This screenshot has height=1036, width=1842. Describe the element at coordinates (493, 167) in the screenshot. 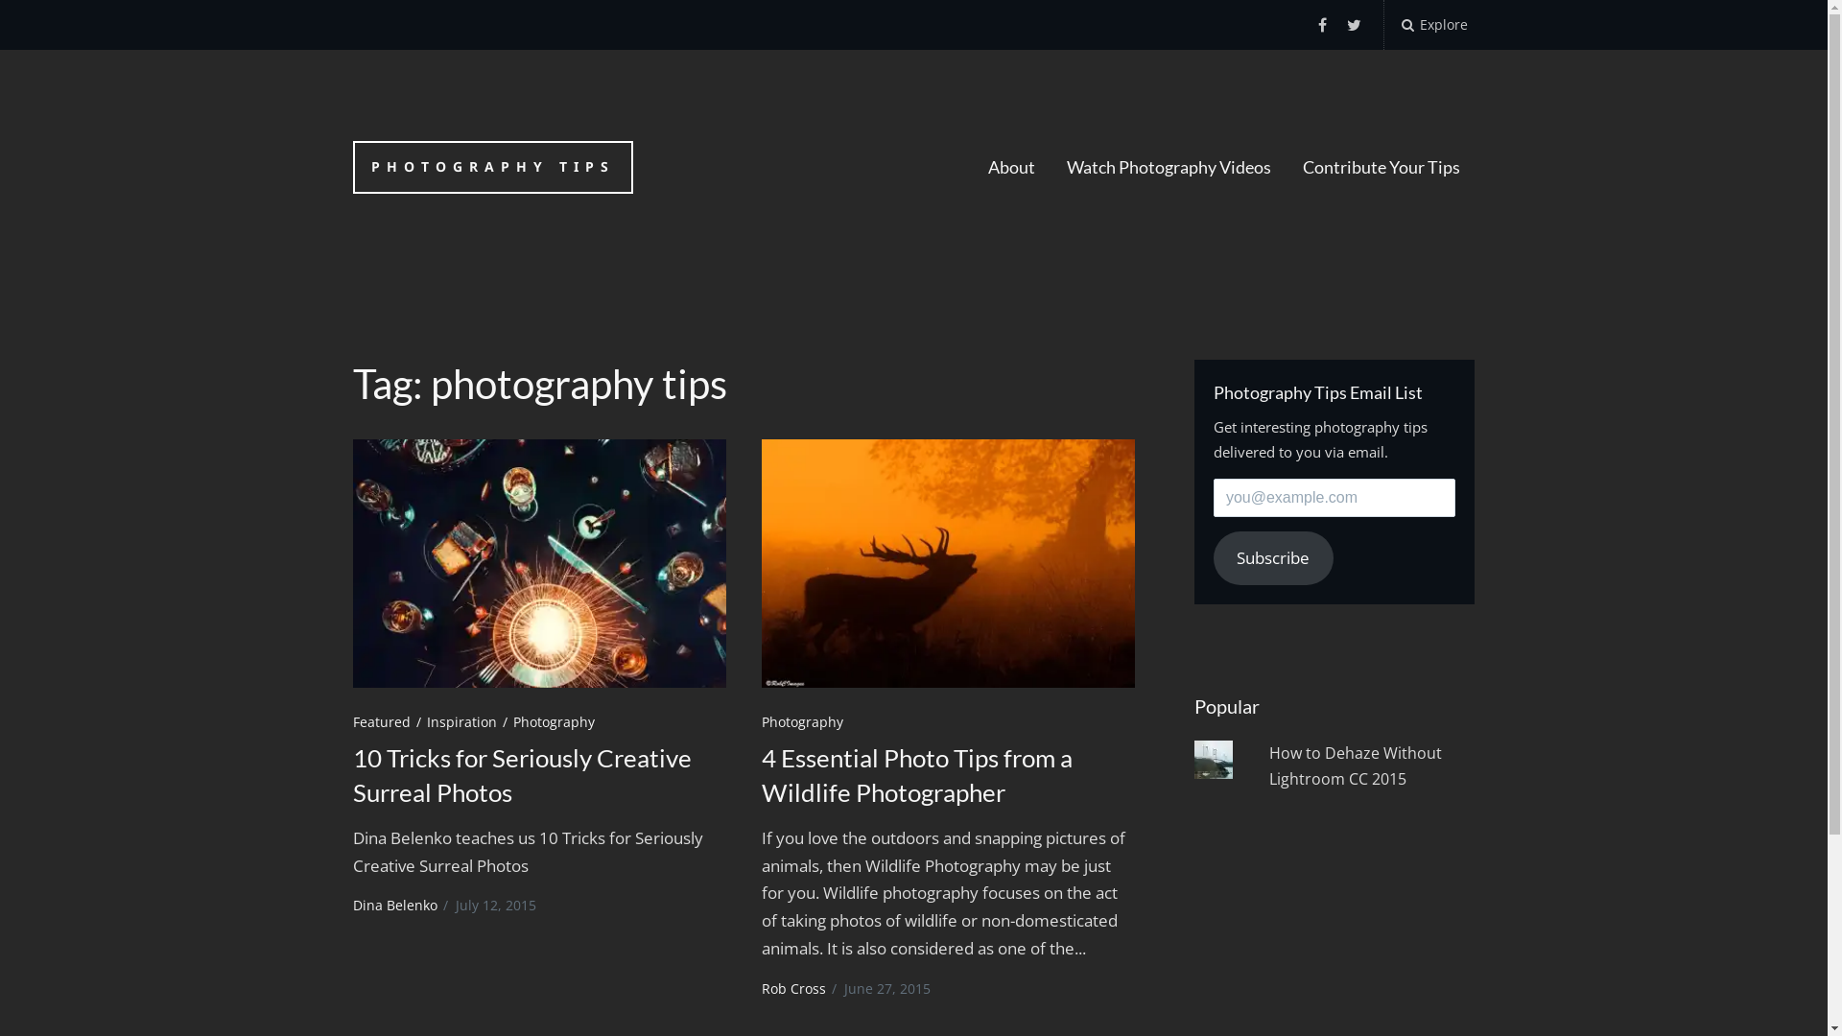

I see `PHOTOGRAPHY TIPS` at that location.